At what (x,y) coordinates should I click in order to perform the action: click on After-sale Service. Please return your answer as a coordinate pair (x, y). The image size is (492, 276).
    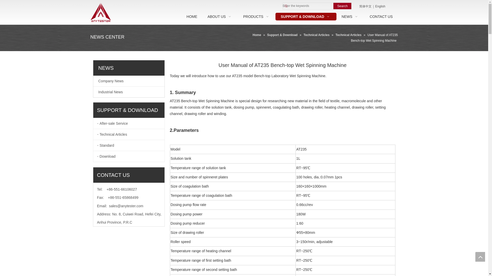
    Looking at the image, I should click on (132, 123).